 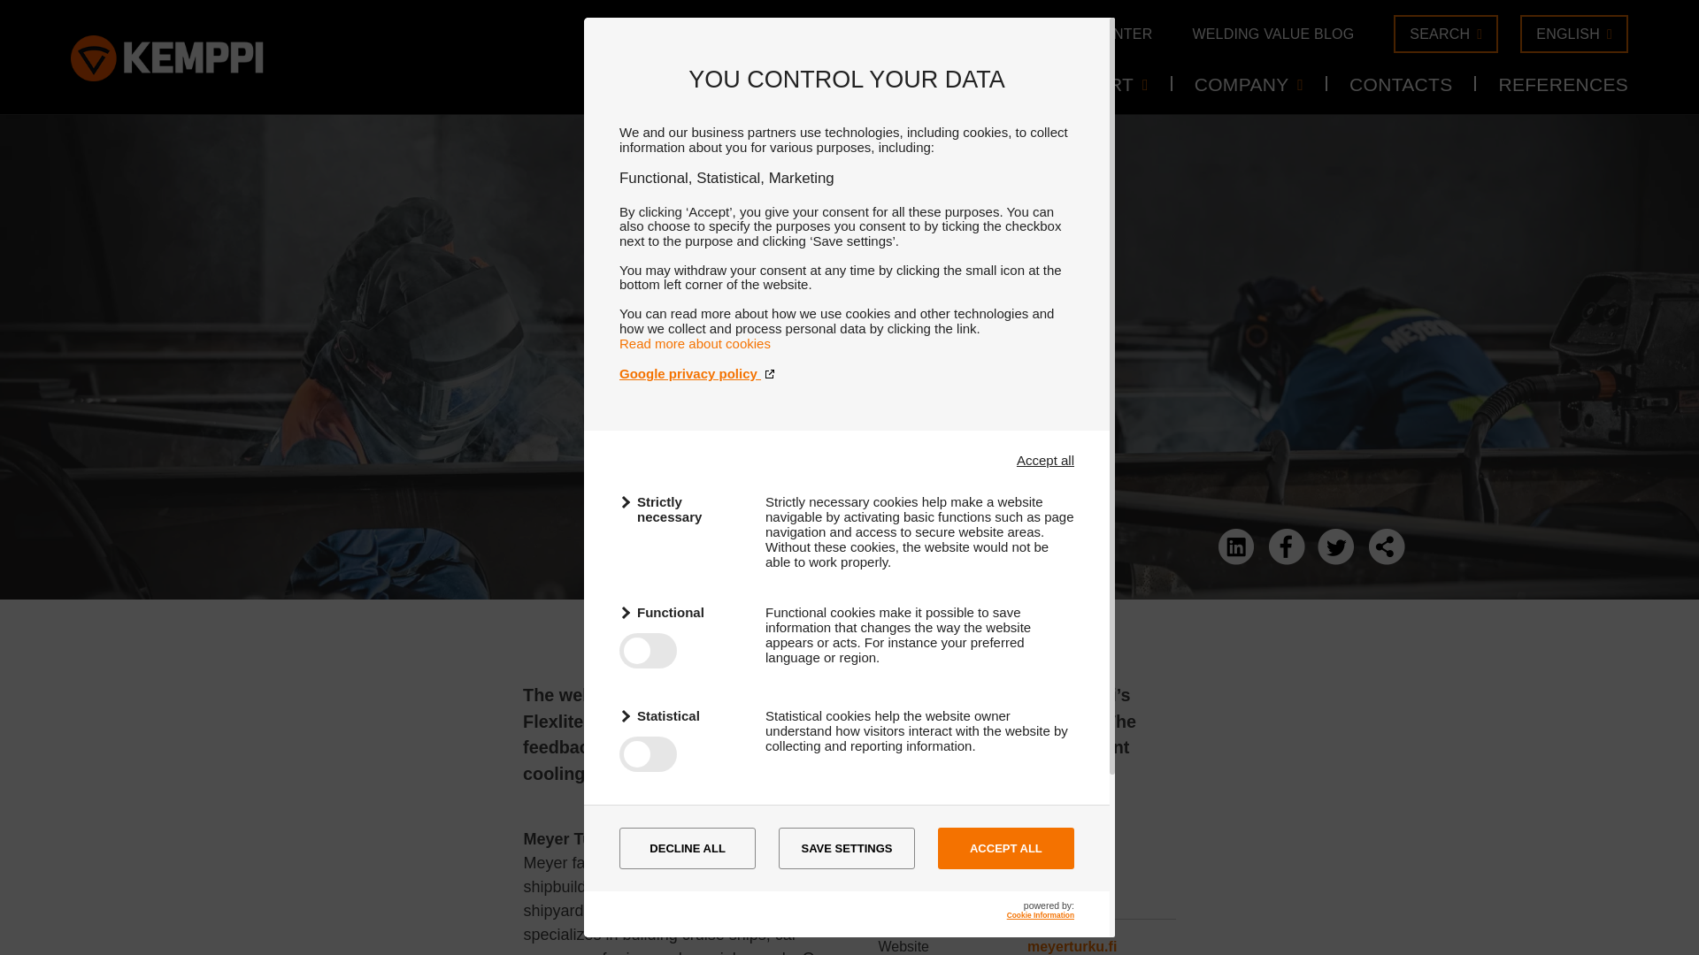 I want to click on Statistical, so click(x=681, y=714).